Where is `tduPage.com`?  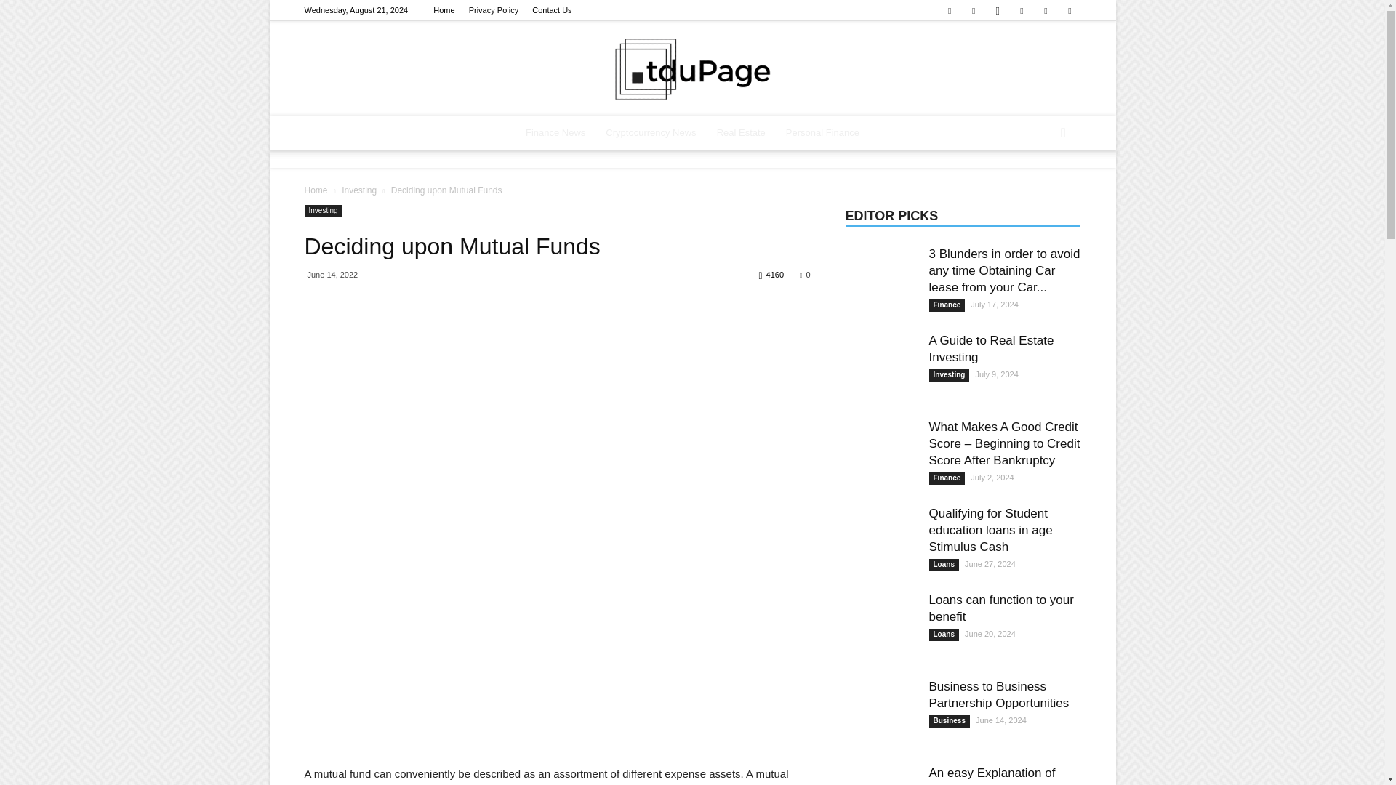 tduPage.com is located at coordinates (692, 68).